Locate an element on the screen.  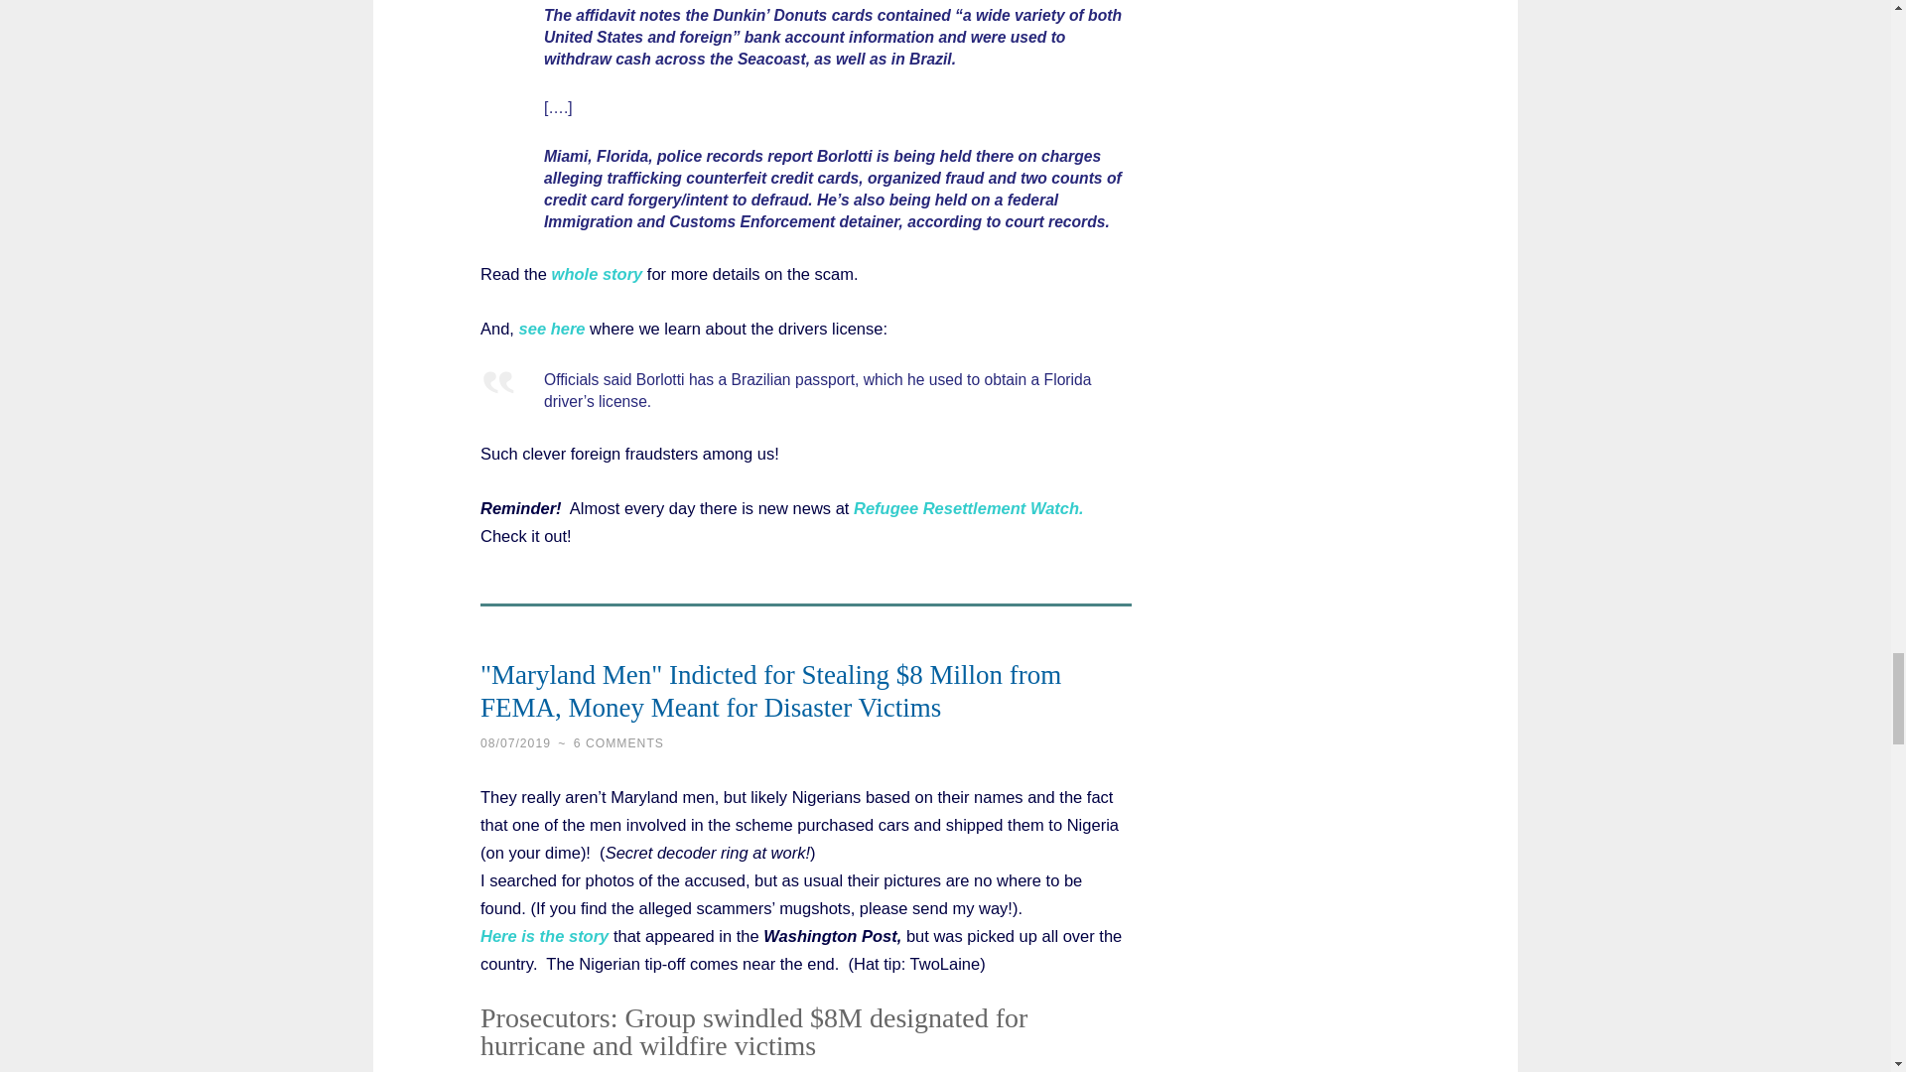
6 COMMENTS is located at coordinates (617, 742).